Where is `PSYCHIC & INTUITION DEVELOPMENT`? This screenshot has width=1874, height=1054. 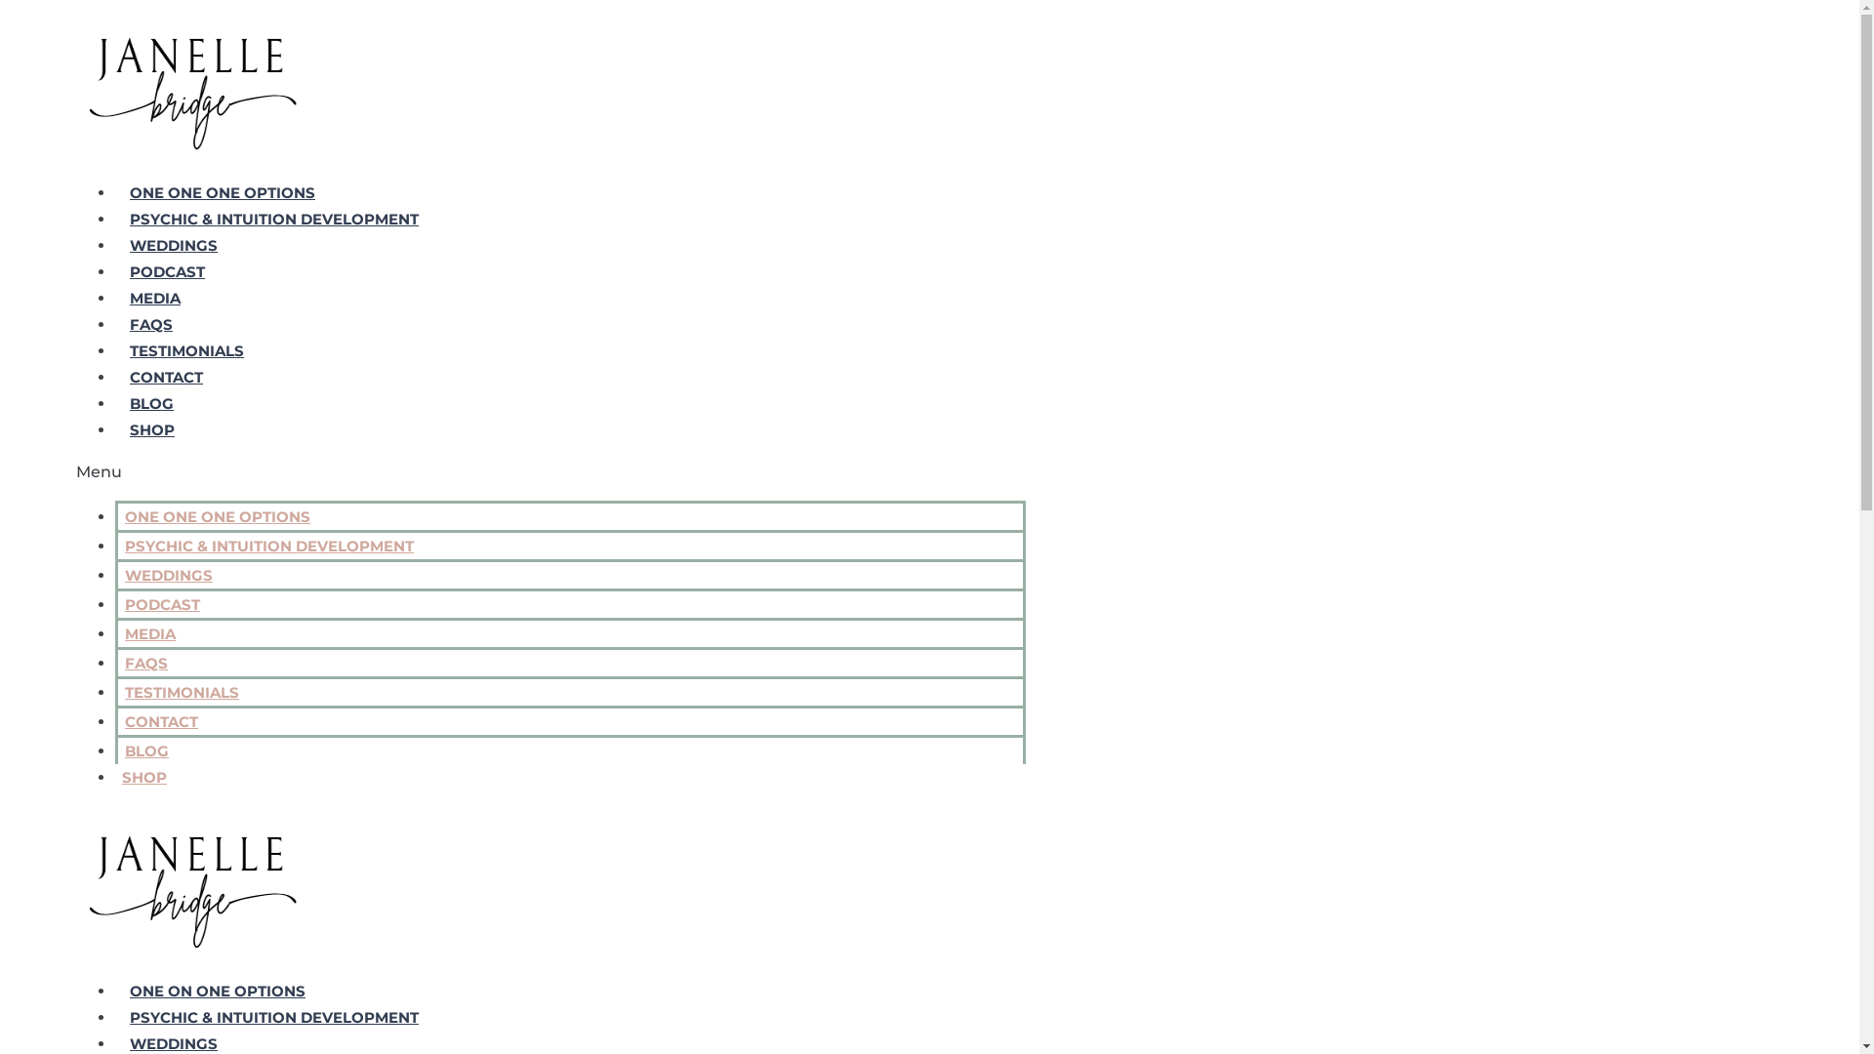 PSYCHIC & INTUITION DEVELOPMENT is located at coordinates (269, 547).